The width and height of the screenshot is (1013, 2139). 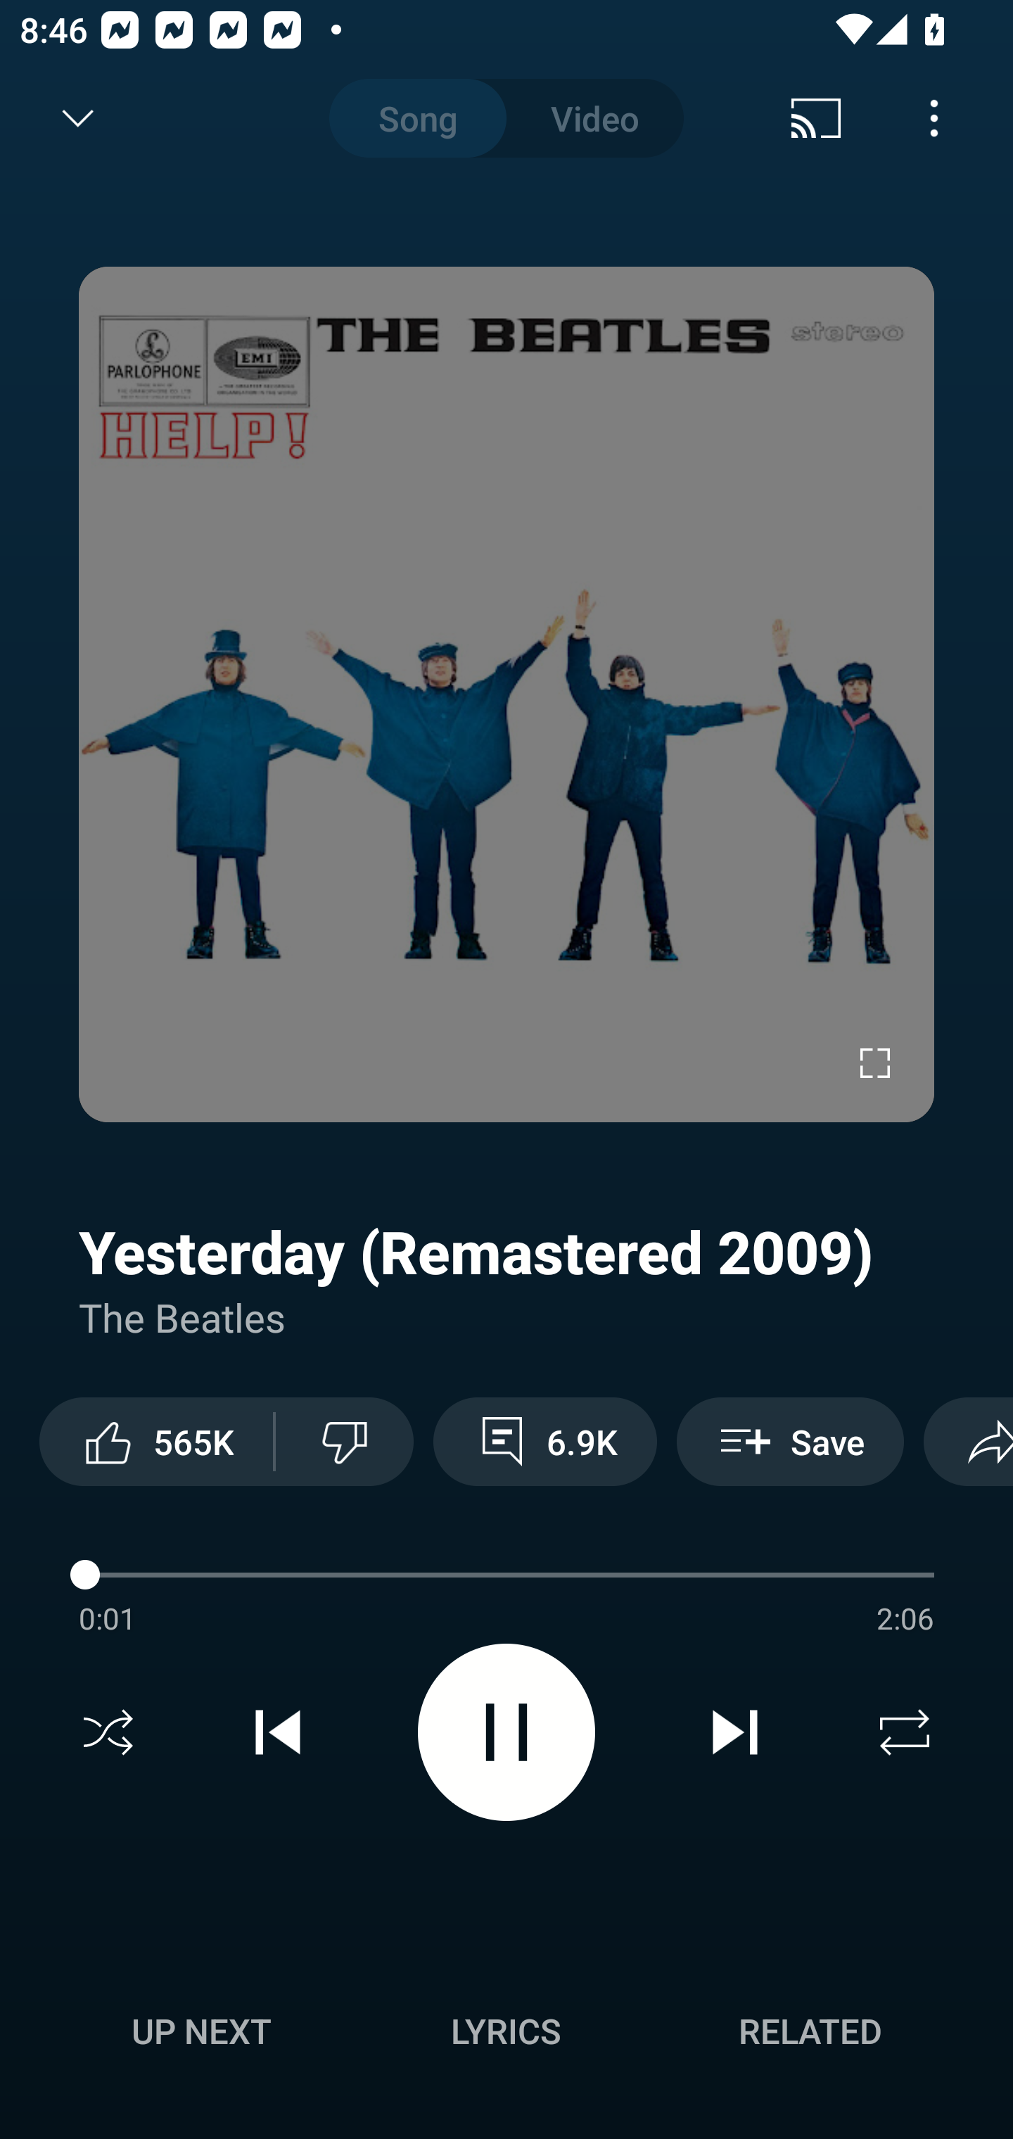 What do you see at coordinates (59, 118) in the screenshot?
I see `Search back` at bounding box center [59, 118].